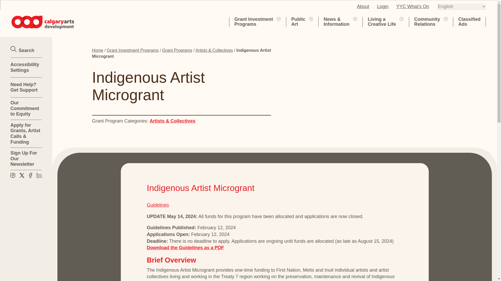  What do you see at coordinates (401, 18) in the screenshot?
I see `Expand Public Art Submenu` at bounding box center [401, 18].